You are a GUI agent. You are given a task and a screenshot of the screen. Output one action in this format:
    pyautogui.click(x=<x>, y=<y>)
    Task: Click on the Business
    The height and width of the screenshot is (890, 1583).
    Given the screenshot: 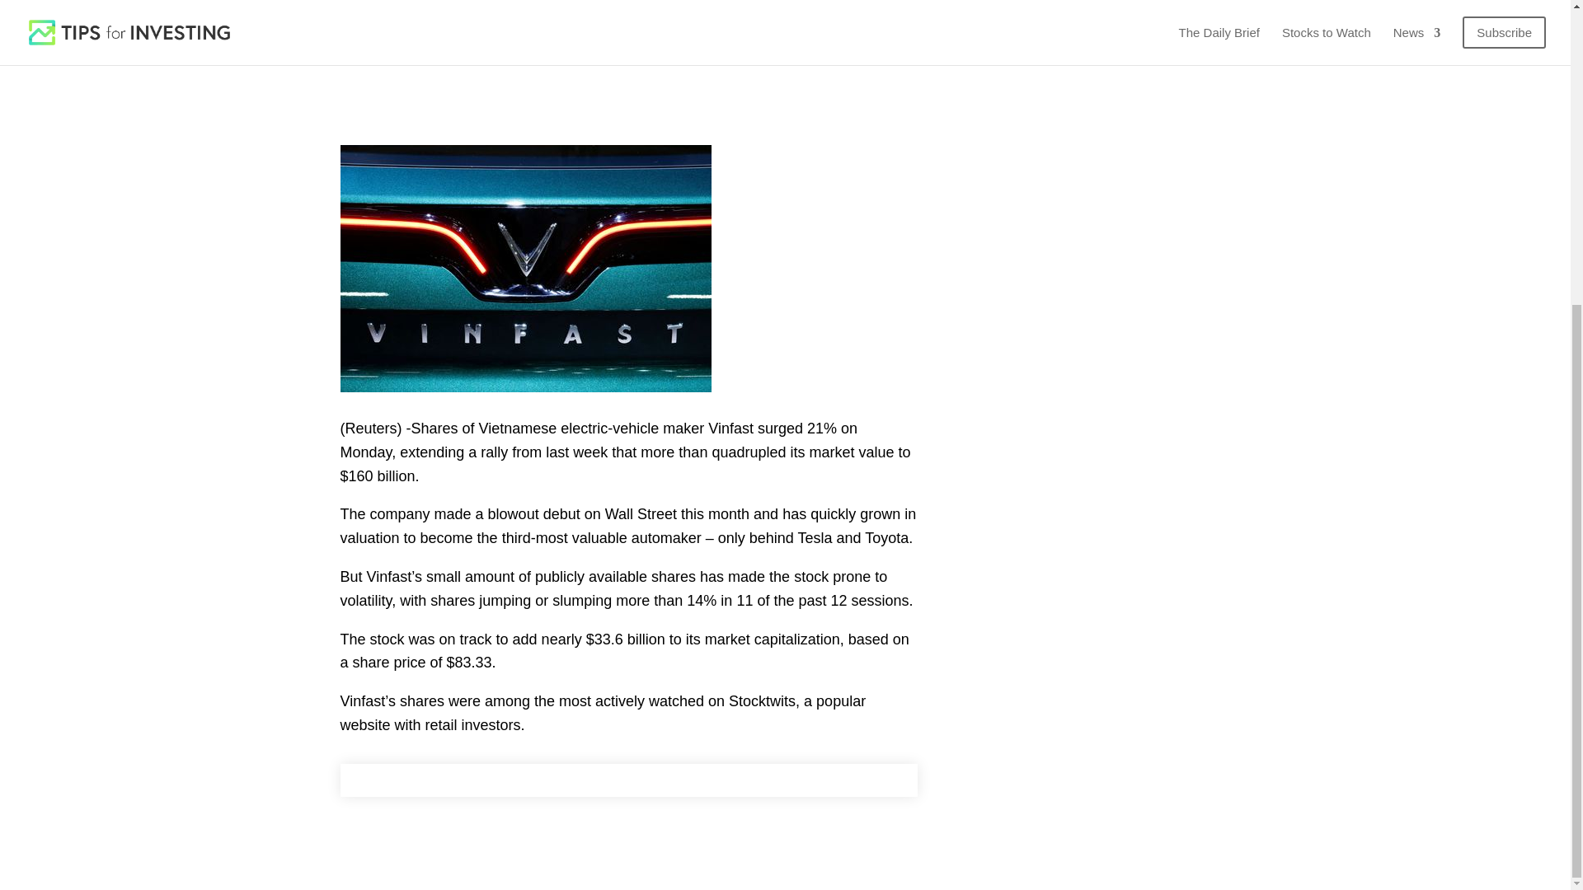 What is the action you would take?
    pyautogui.click(x=554, y=3)
    